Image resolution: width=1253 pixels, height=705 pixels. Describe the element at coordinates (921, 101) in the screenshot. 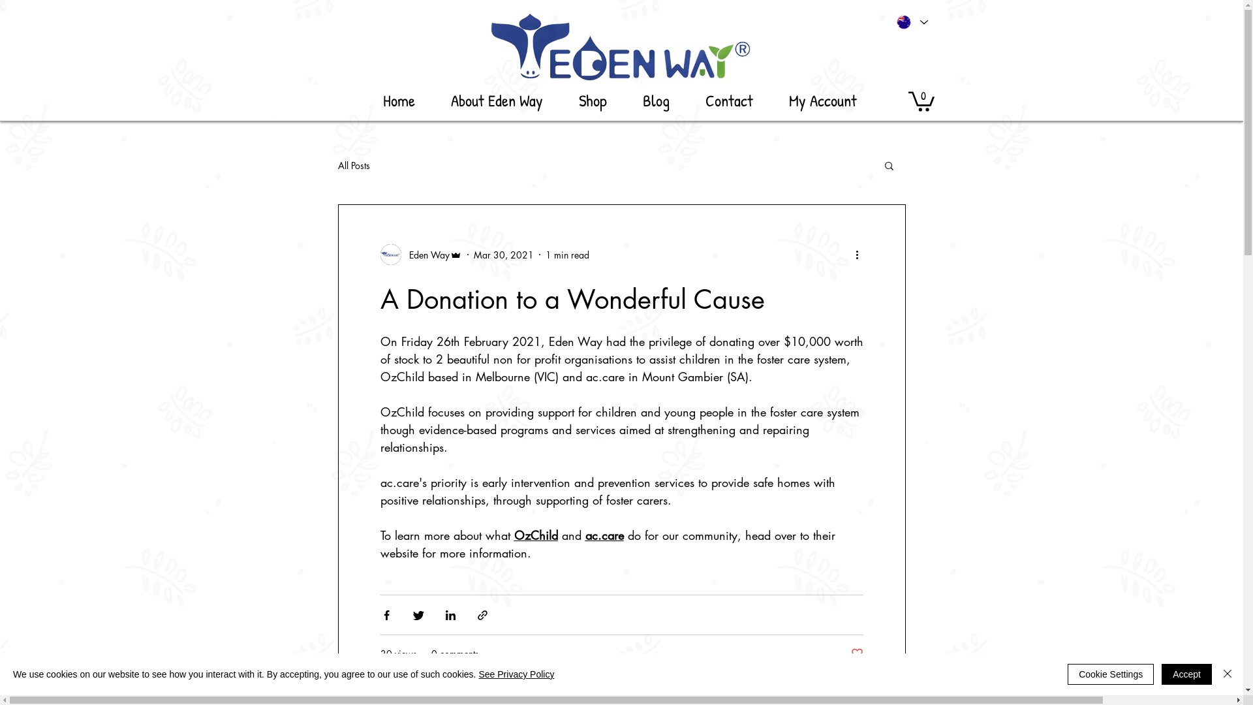

I see `0` at that location.